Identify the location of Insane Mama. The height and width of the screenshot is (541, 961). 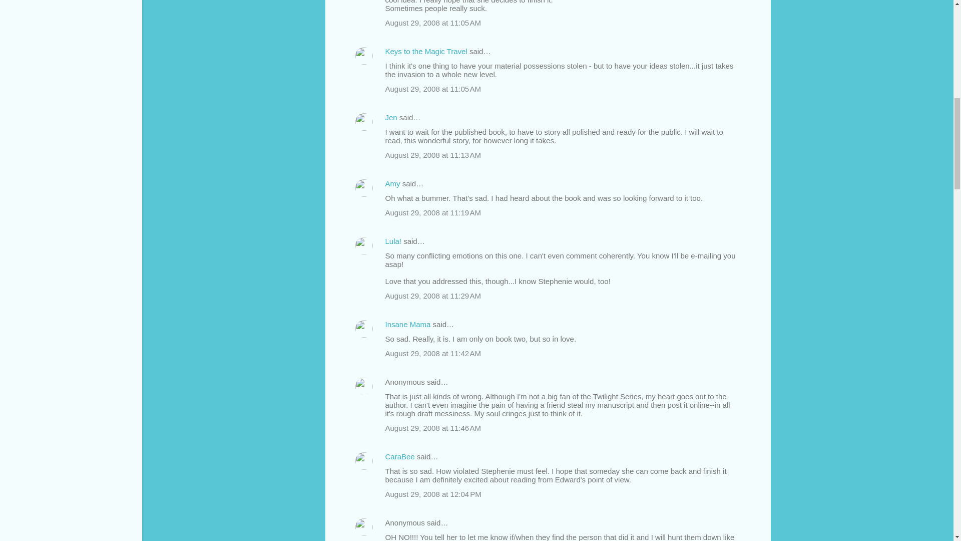
(407, 324).